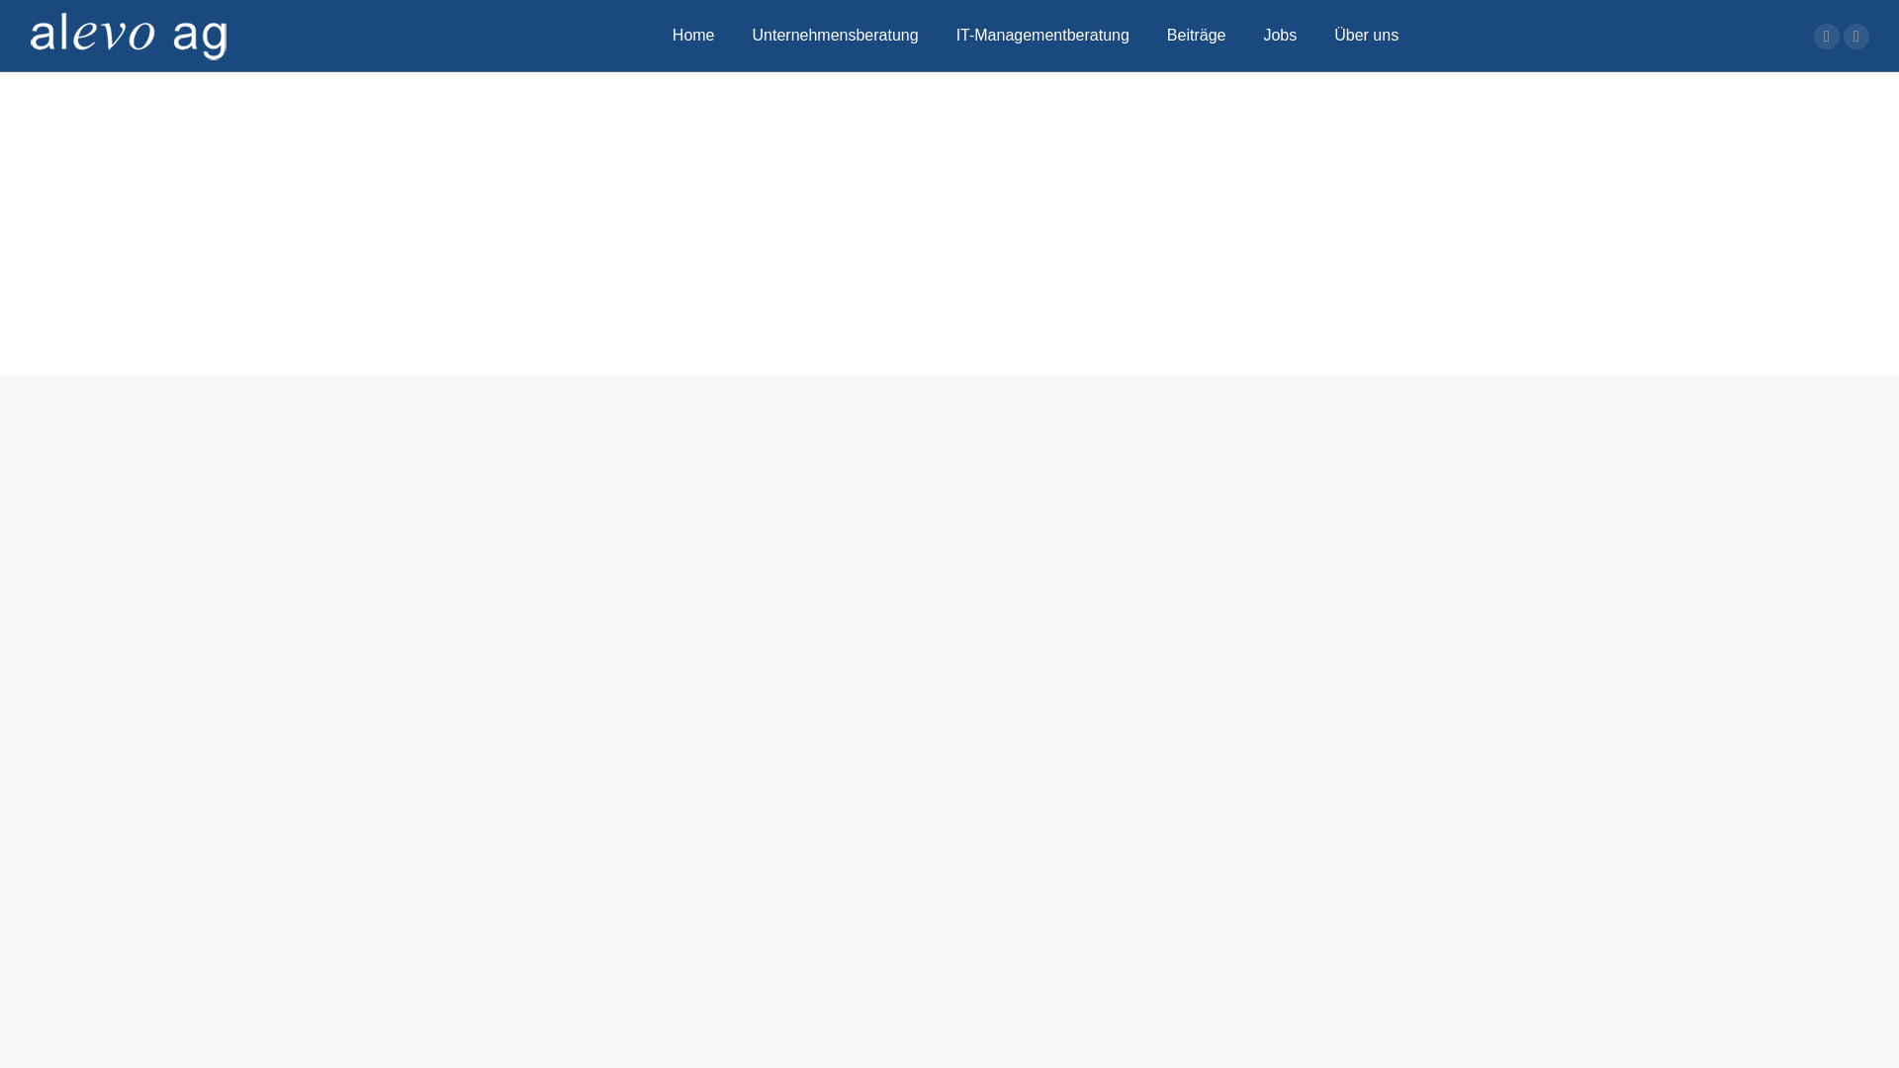 The height and width of the screenshot is (1068, 1899). What do you see at coordinates (1856, 37) in the screenshot?
I see `Linkedin page opens in new window` at bounding box center [1856, 37].